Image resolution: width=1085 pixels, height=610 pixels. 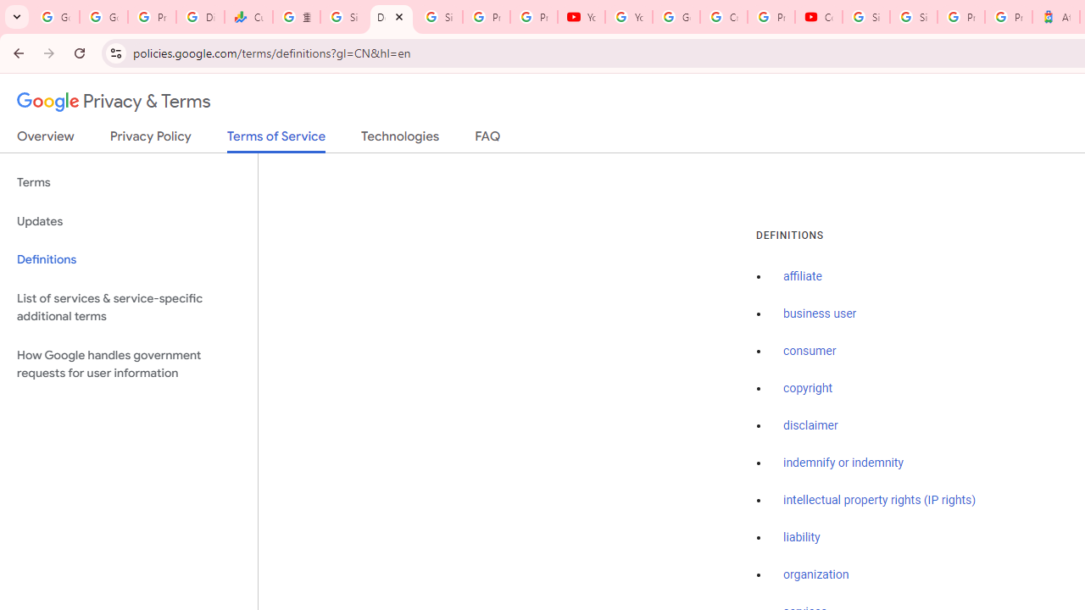 I want to click on Privacy Checkup, so click(x=533, y=17).